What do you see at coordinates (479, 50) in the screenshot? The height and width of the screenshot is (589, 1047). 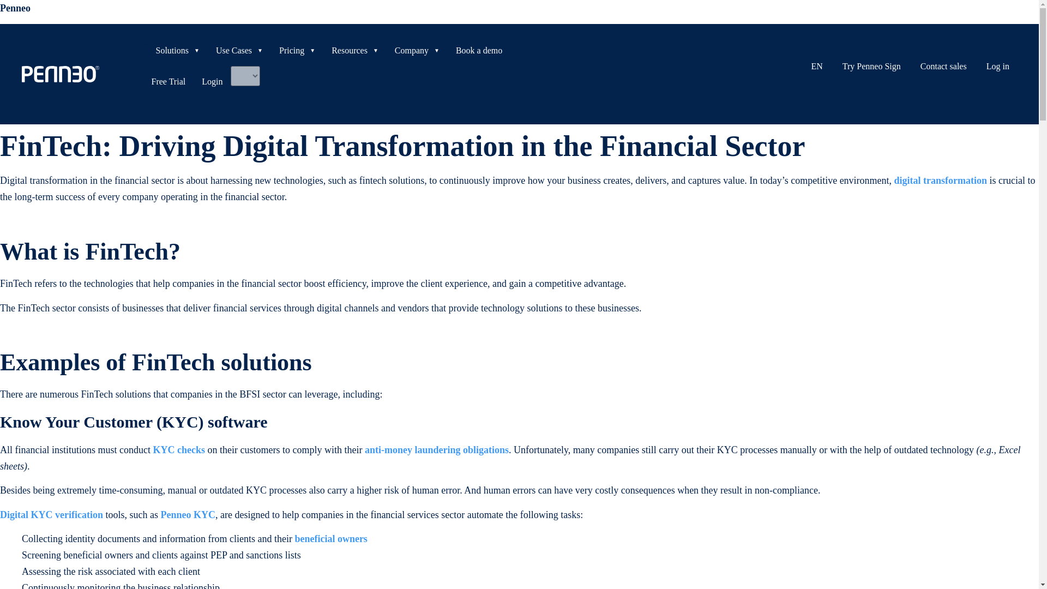 I see `Book a demo` at bounding box center [479, 50].